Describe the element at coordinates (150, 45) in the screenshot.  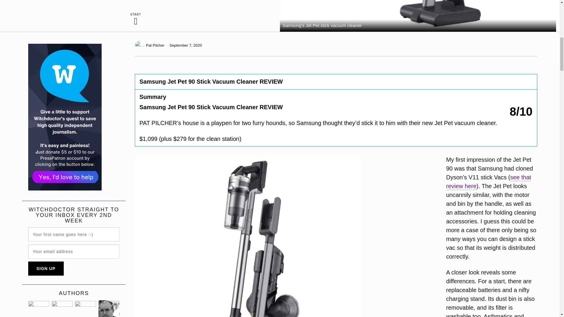
I see `Pat Pilcher` at that location.